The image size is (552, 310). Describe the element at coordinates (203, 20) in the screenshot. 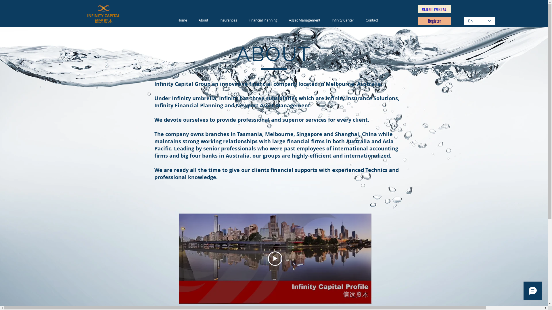

I see `About` at that location.